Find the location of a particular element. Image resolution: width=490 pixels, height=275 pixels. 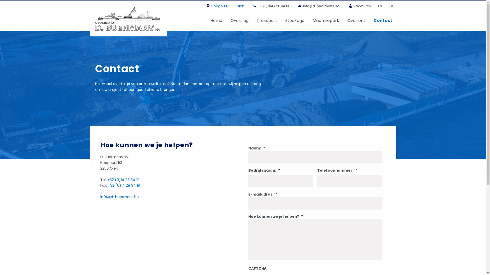

Vacatures is located at coordinates (359, 6).